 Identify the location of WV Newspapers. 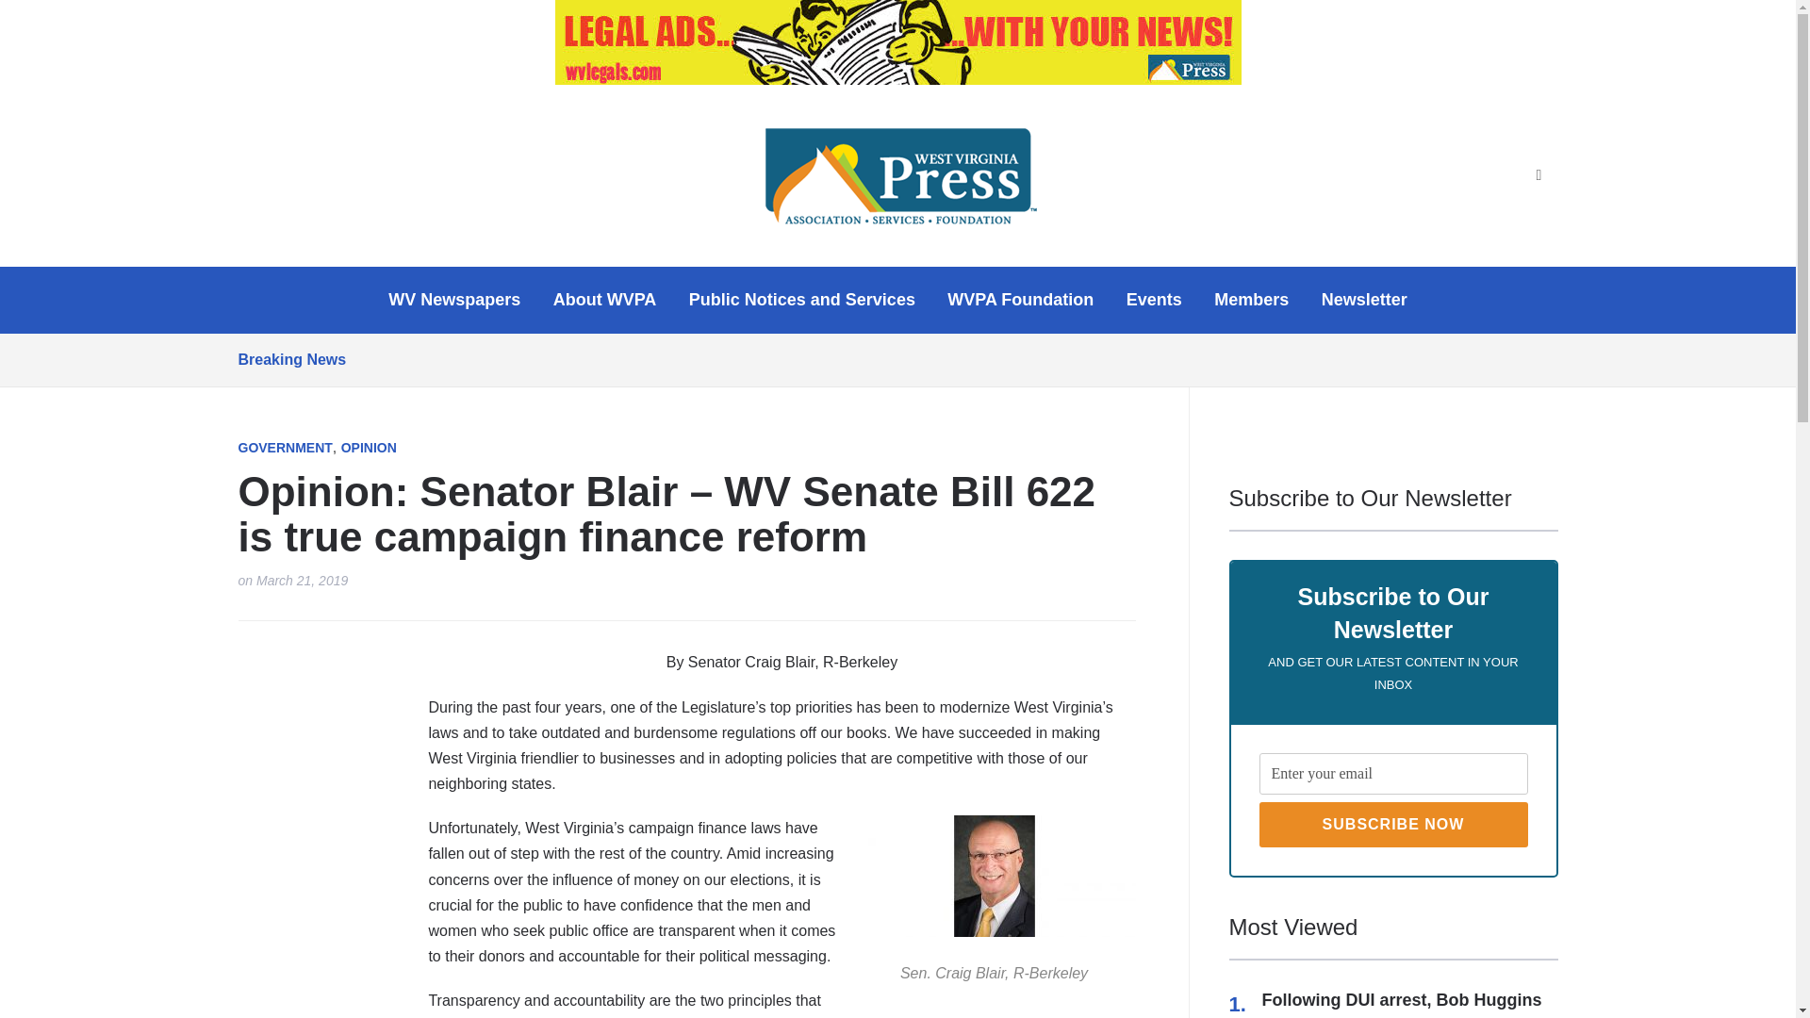
(454, 300).